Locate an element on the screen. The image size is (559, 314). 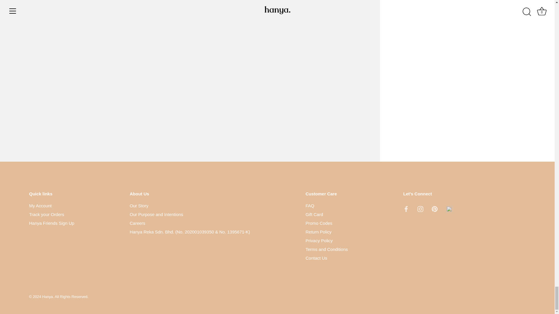
Instagram is located at coordinates (420, 209).